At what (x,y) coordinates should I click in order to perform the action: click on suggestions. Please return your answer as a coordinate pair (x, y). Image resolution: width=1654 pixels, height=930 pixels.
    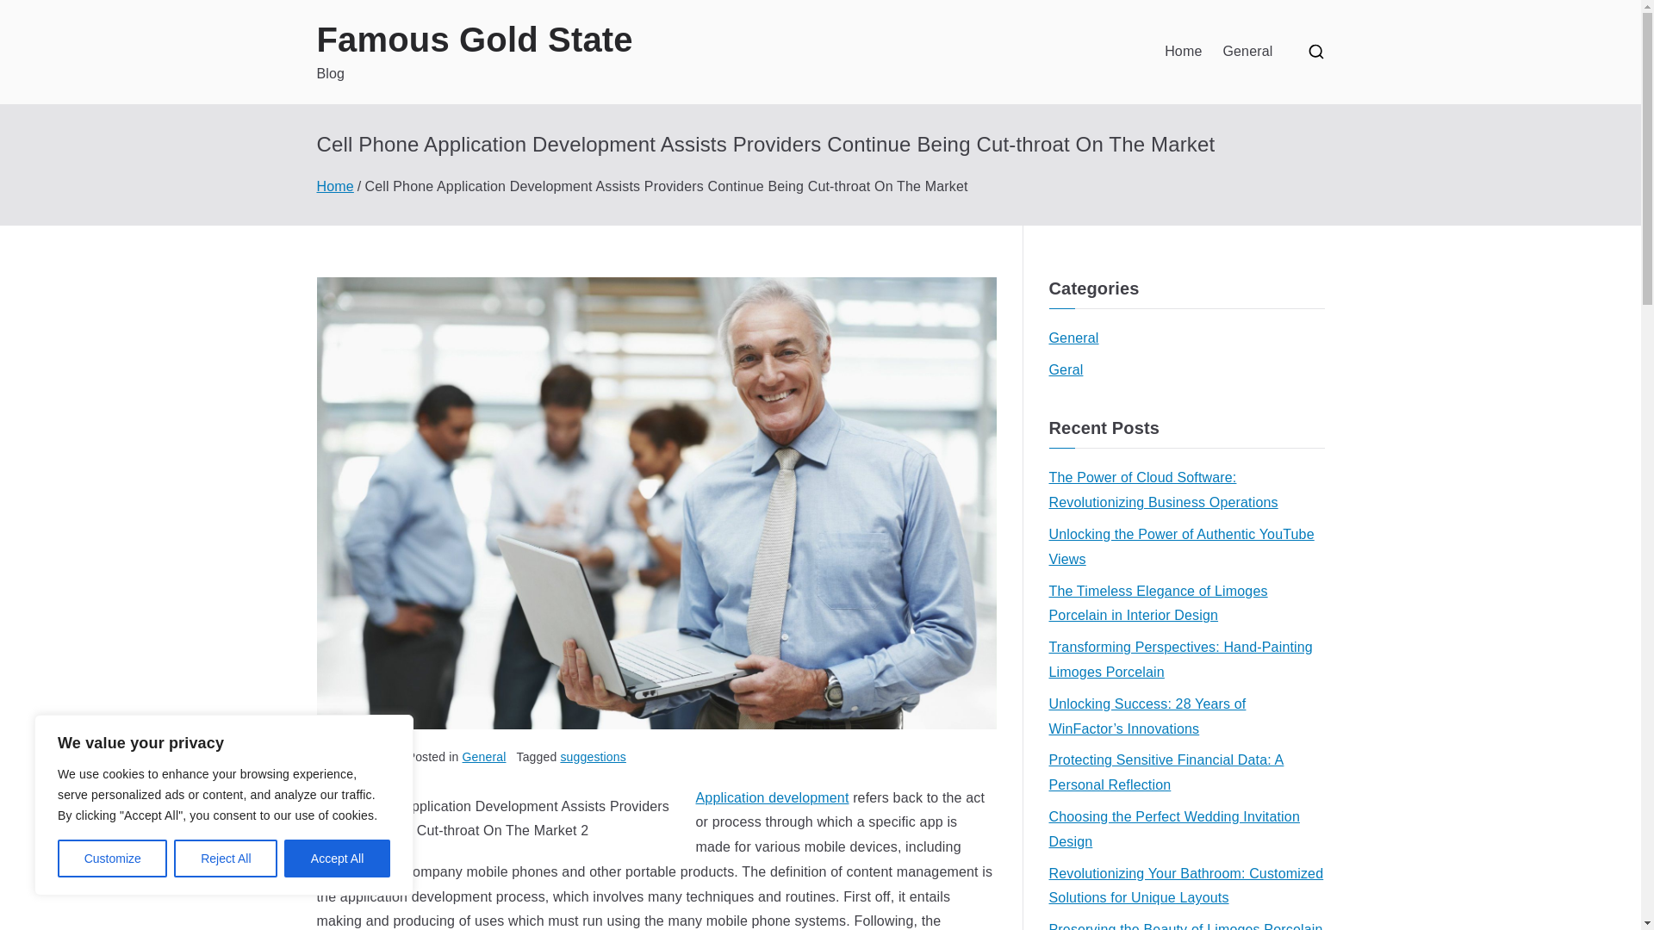
    Looking at the image, I should click on (593, 756).